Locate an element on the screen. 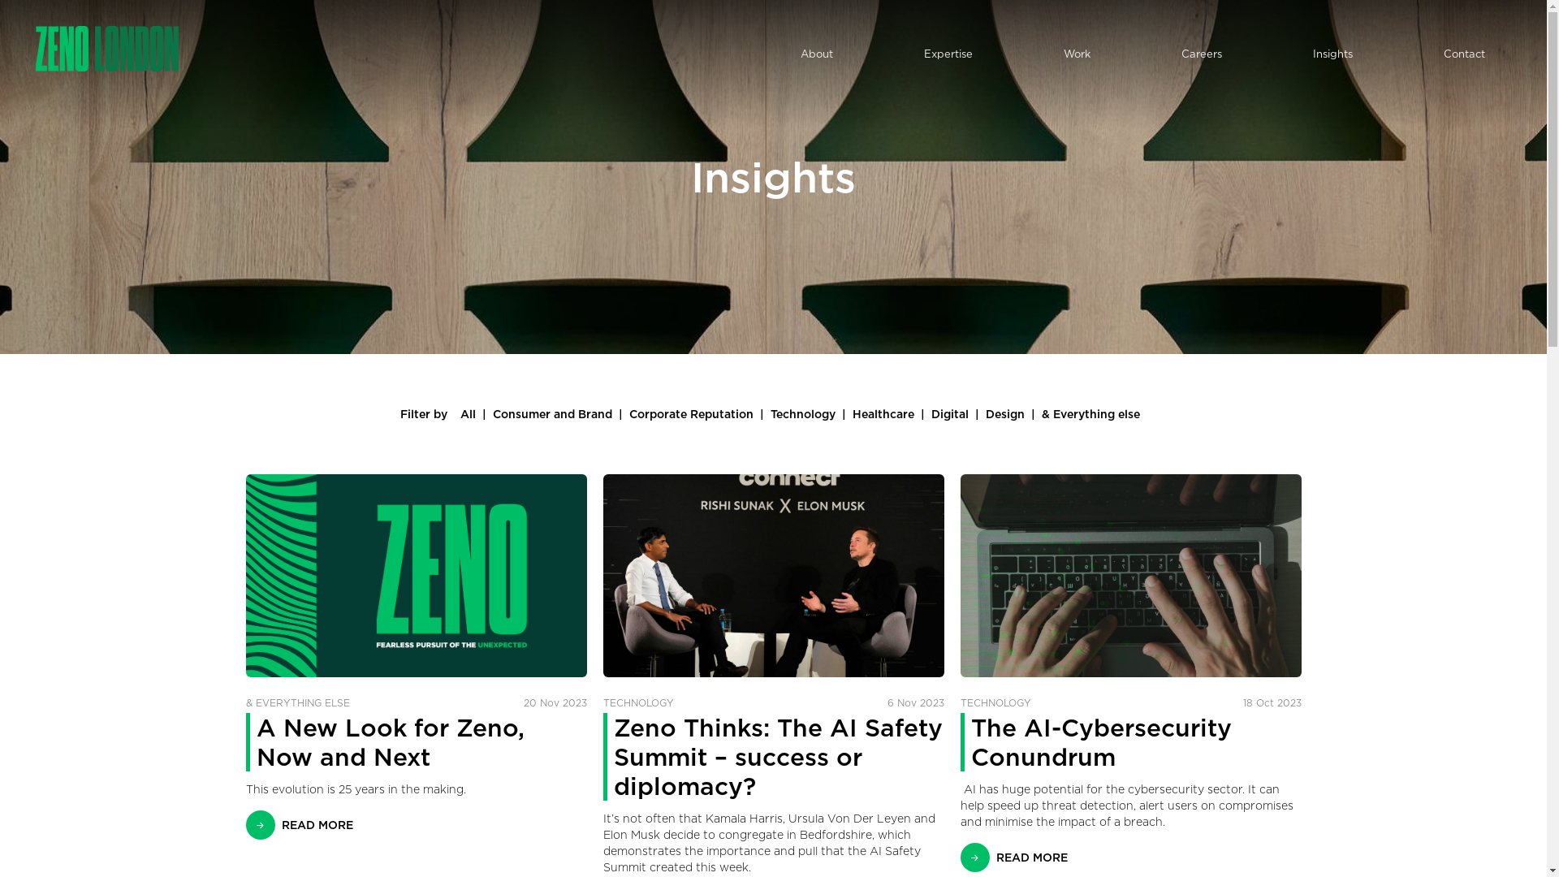 This screenshot has height=877, width=1559. Careers is located at coordinates (1202, 54).